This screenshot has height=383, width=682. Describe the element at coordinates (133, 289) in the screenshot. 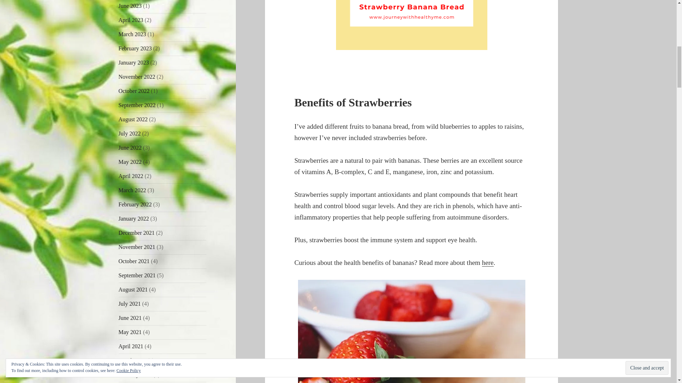

I see `August 2021` at that location.